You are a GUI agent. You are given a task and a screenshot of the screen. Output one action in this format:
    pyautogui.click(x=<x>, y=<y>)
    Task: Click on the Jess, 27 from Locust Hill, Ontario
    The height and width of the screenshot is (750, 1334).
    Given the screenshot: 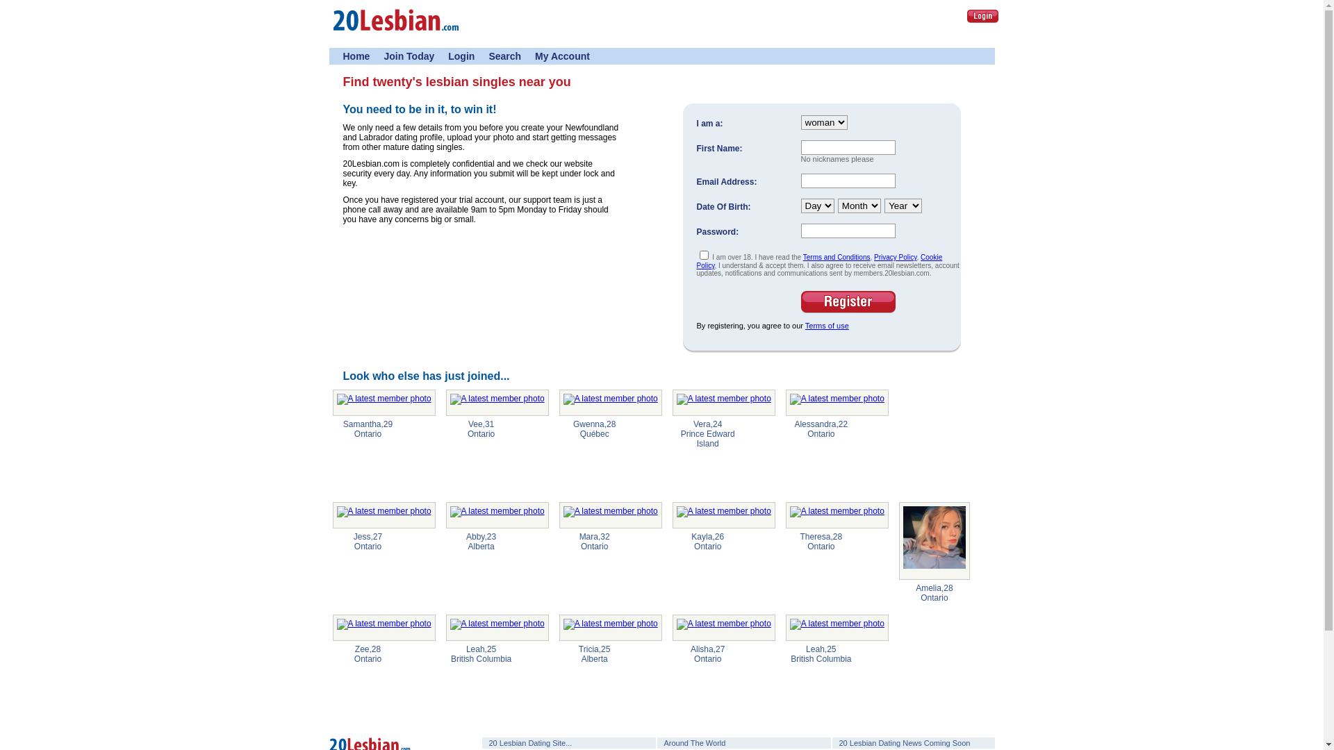 What is the action you would take?
    pyautogui.click(x=384, y=515)
    